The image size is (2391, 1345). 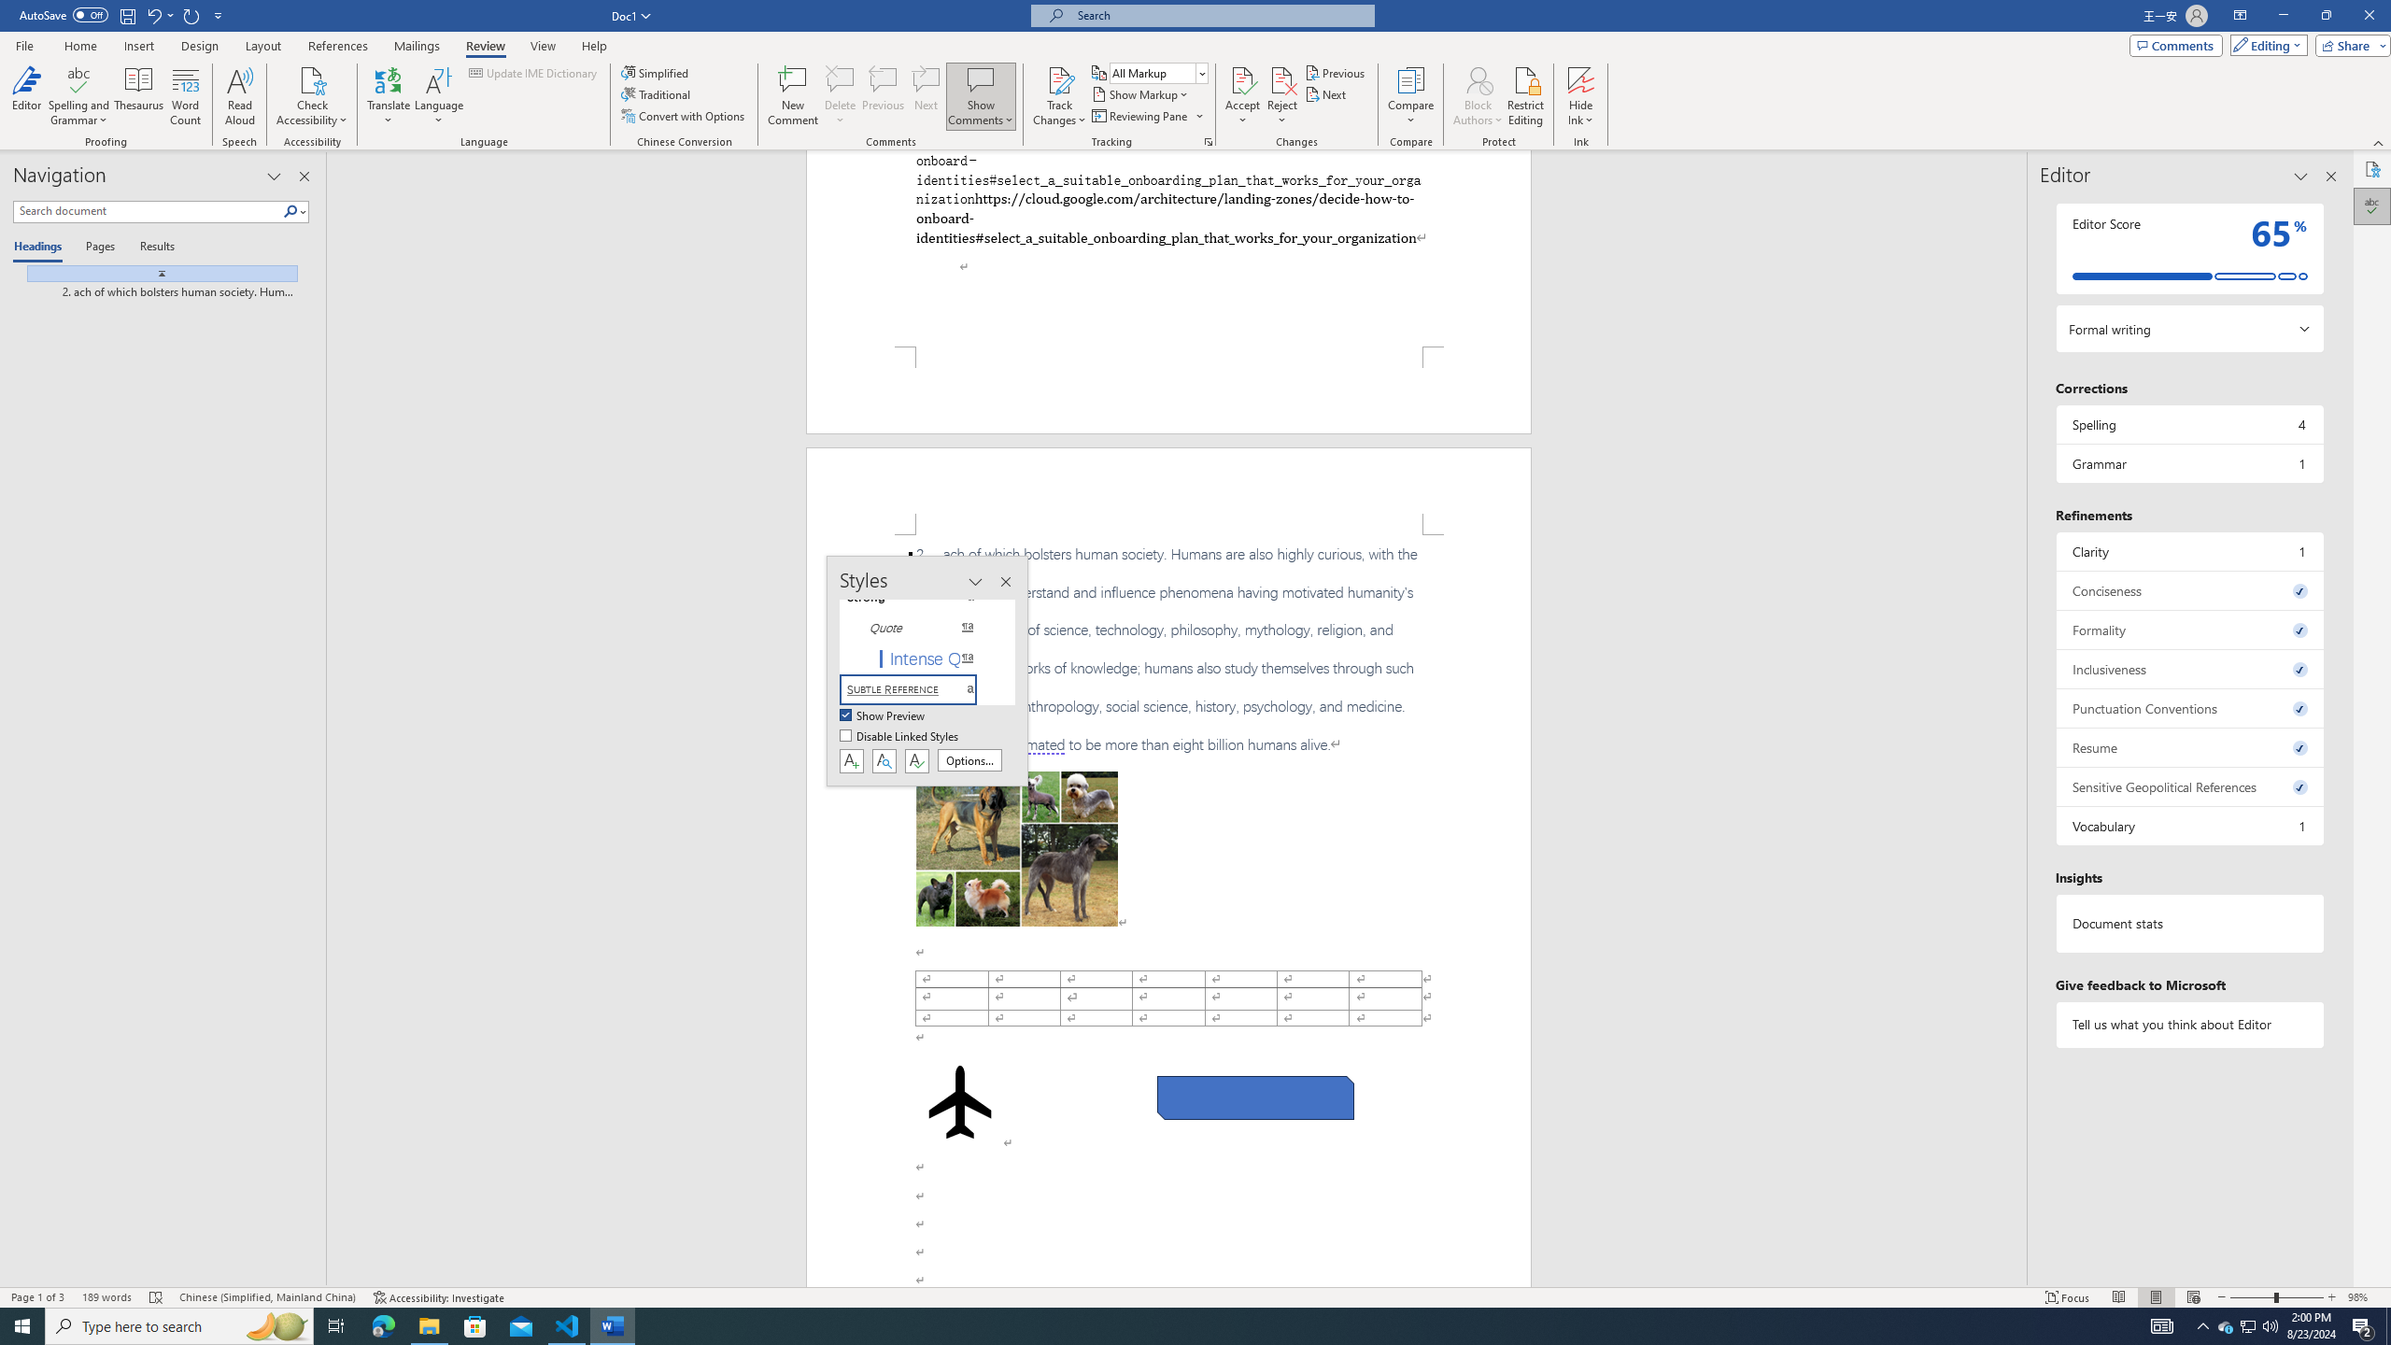 What do you see at coordinates (97, 248) in the screenshot?
I see `Pages` at bounding box center [97, 248].